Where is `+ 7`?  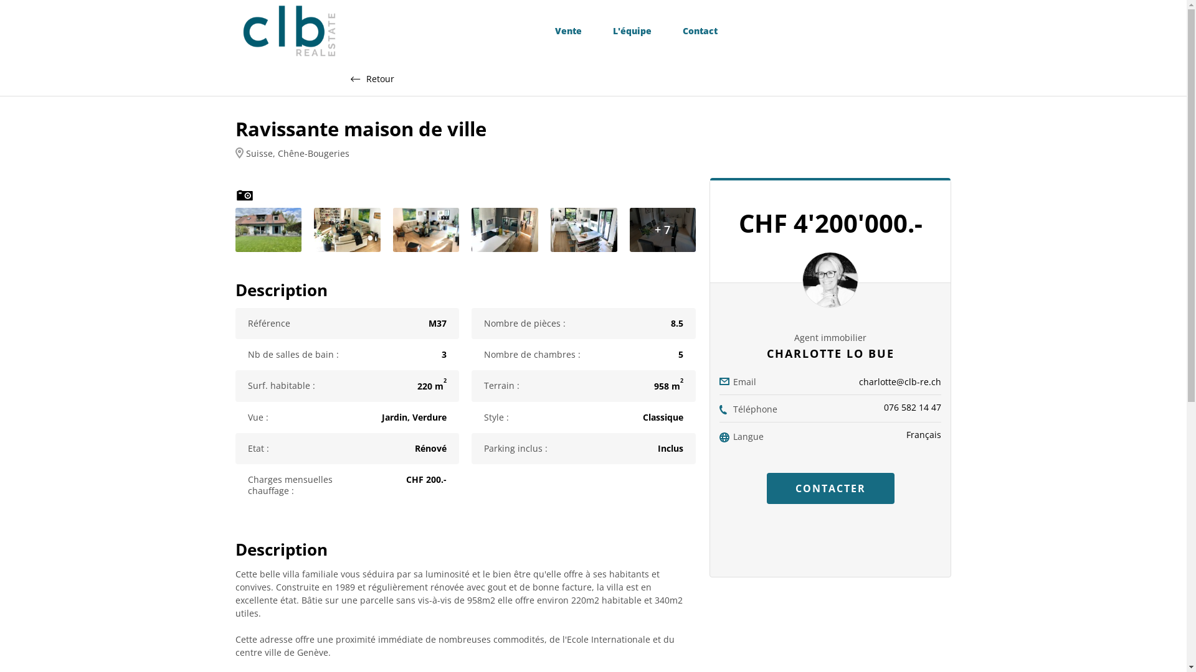 + 7 is located at coordinates (663, 230).